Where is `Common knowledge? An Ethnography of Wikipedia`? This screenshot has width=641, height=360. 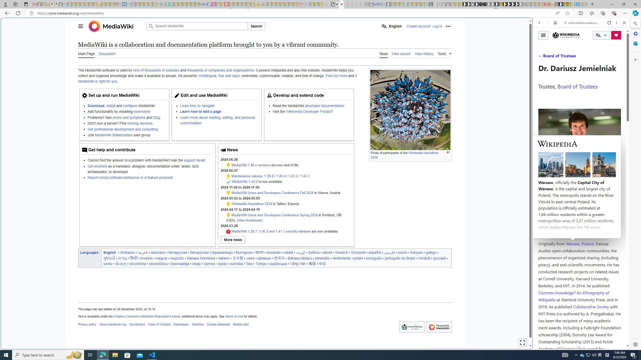
Common knowledge? An Ethnography of Wikipedia is located at coordinates (573, 296).